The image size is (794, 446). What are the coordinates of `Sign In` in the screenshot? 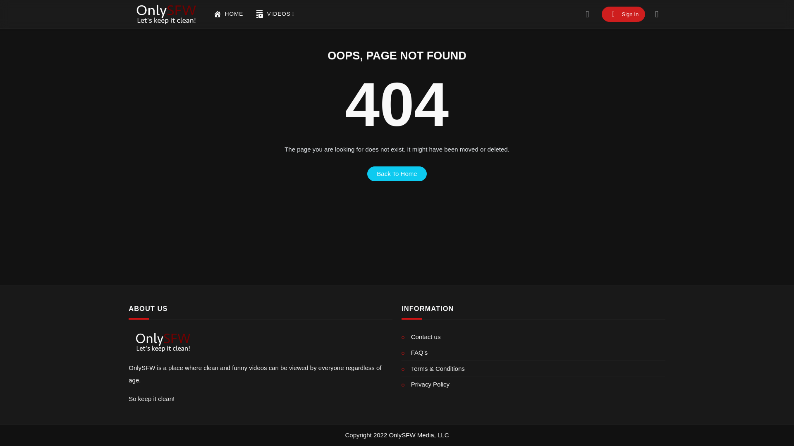 It's located at (624, 14).